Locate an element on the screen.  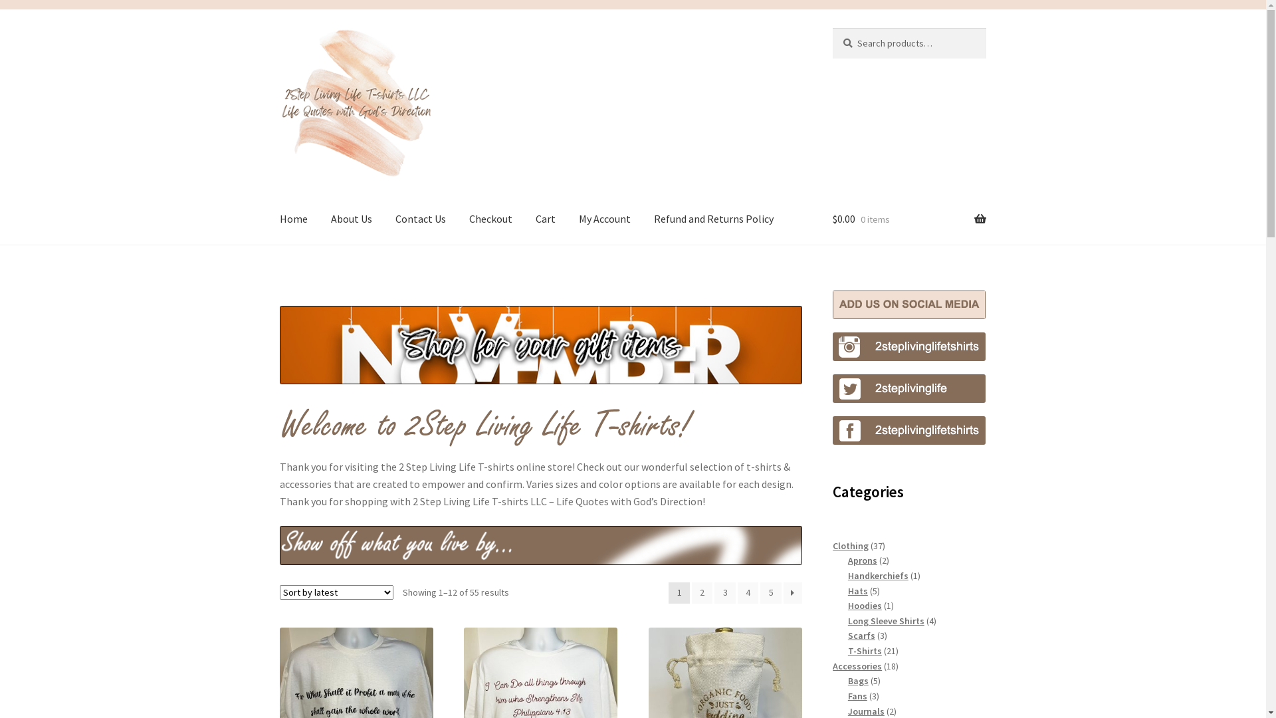
T-Shirts is located at coordinates (865, 651).